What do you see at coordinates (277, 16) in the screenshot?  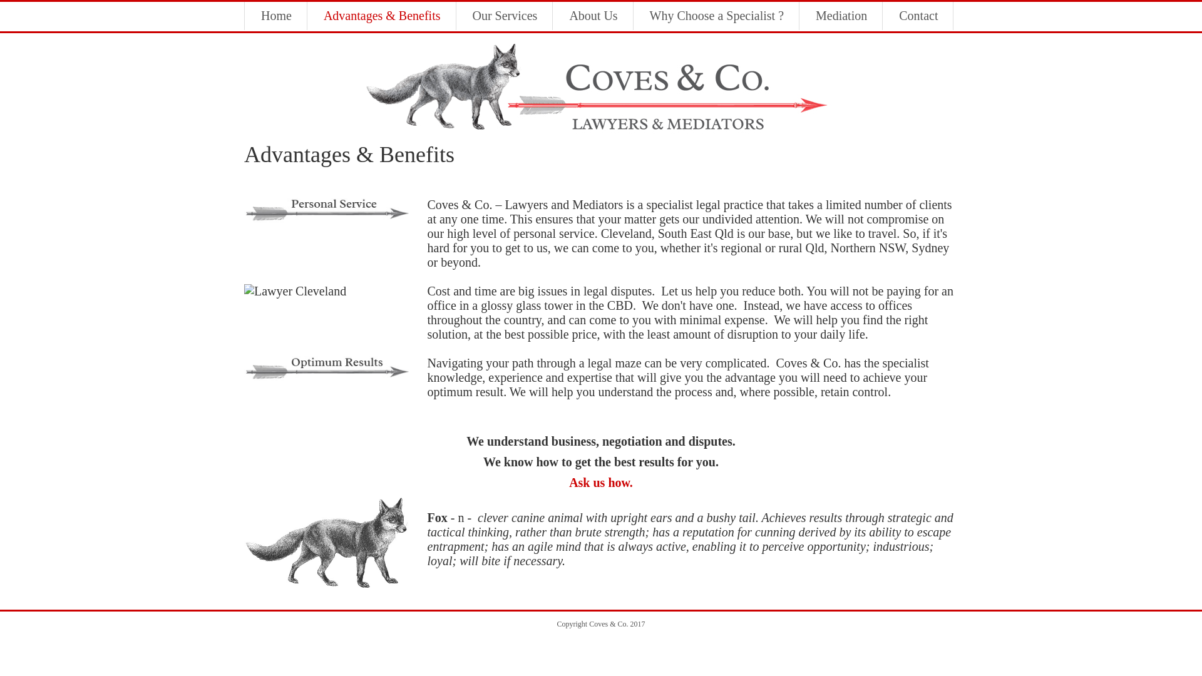 I see `Home` at bounding box center [277, 16].